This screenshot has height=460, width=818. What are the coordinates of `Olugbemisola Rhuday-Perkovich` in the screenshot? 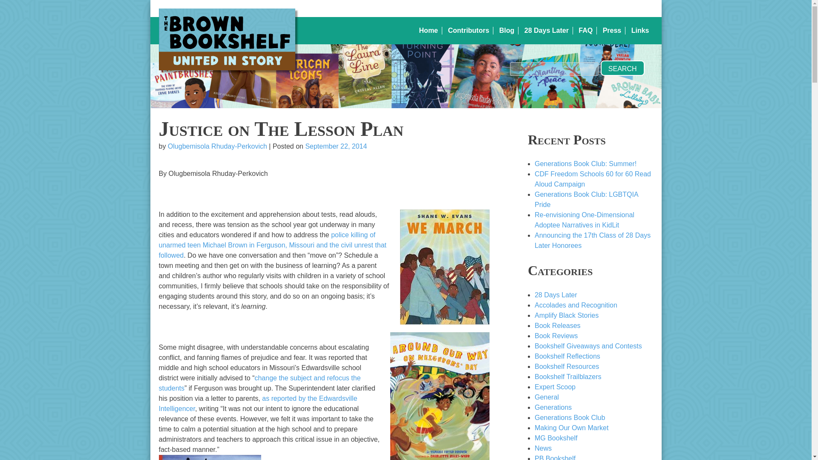 It's located at (217, 146).